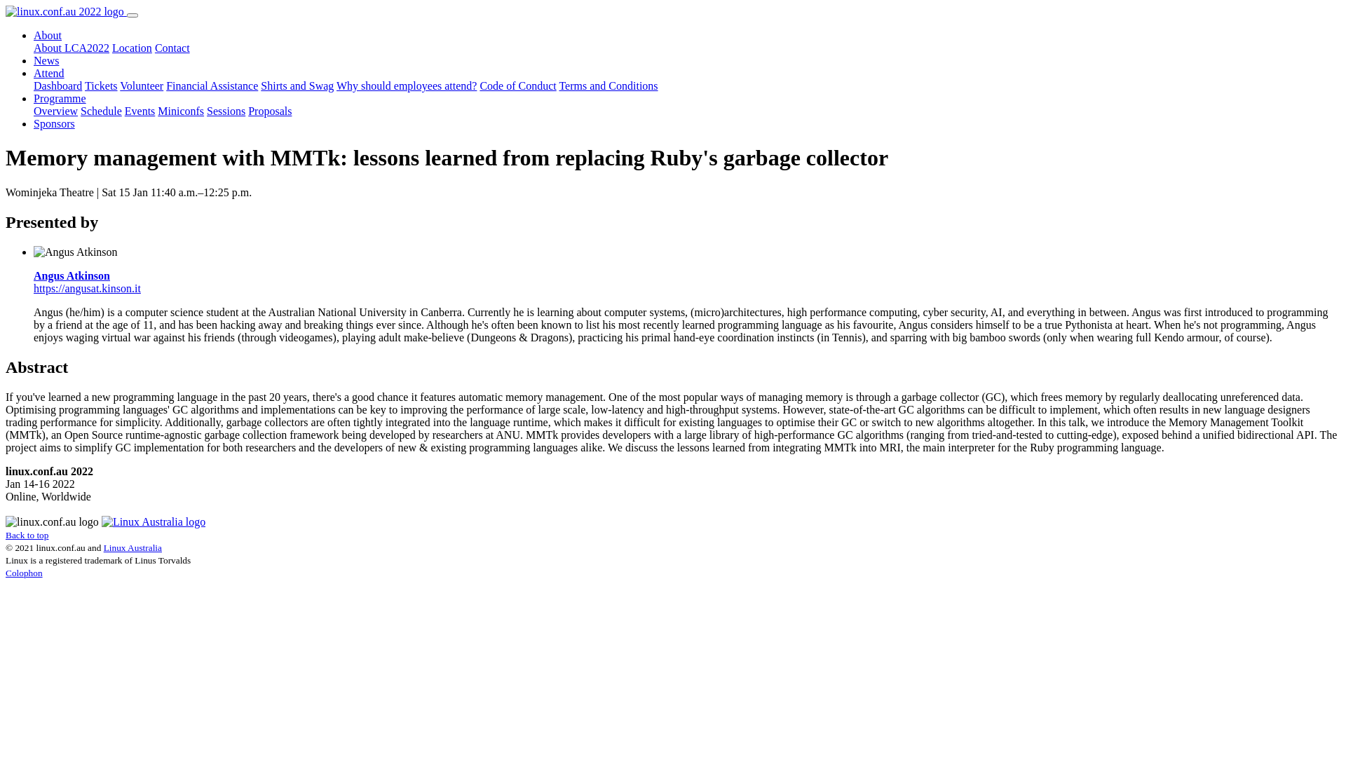 This screenshot has width=1346, height=757. What do you see at coordinates (133, 548) in the screenshot?
I see `Linux Australia` at bounding box center [133, 548].